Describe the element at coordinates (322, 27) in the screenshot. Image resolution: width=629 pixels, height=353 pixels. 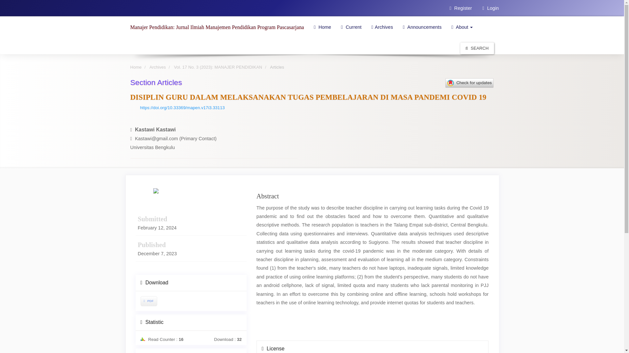
I see `Home` at that location.